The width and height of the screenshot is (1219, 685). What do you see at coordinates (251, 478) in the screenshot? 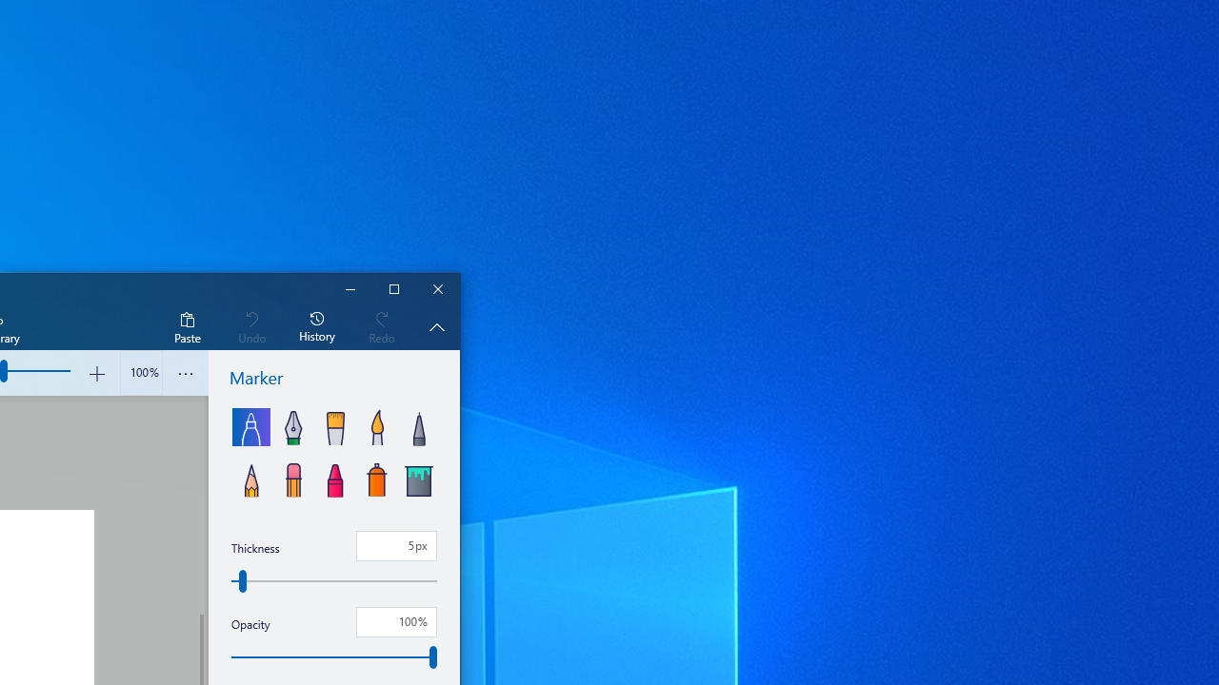
I see `Pencil` at bounding box center [251, 478].